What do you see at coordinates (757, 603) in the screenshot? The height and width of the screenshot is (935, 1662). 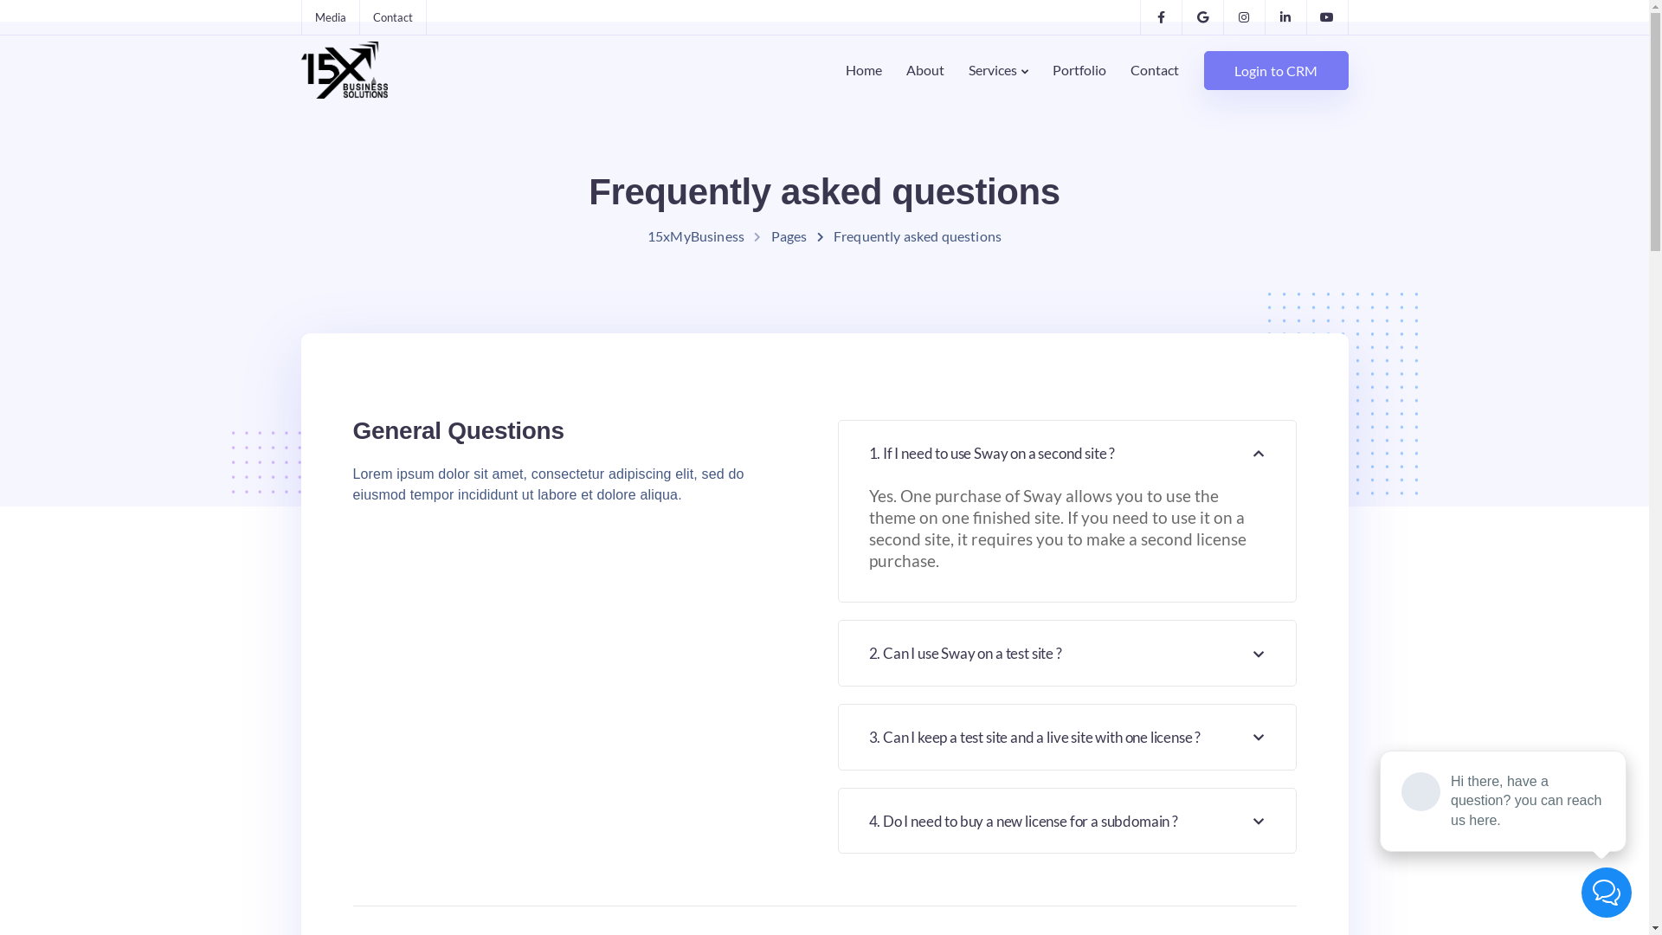 I see `Careers` at bounding box center [757, 603].